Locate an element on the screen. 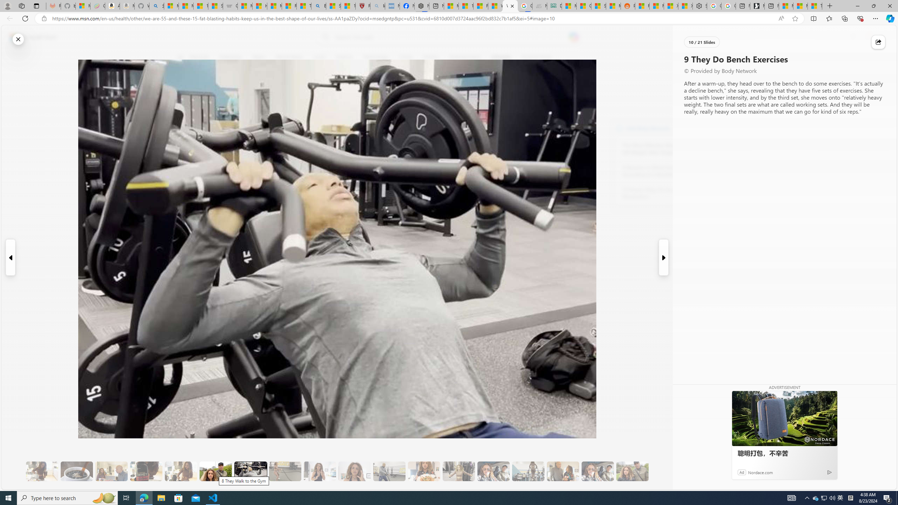 This screenshot has width=898, height=505. Local is located at coordinates (319, 57).